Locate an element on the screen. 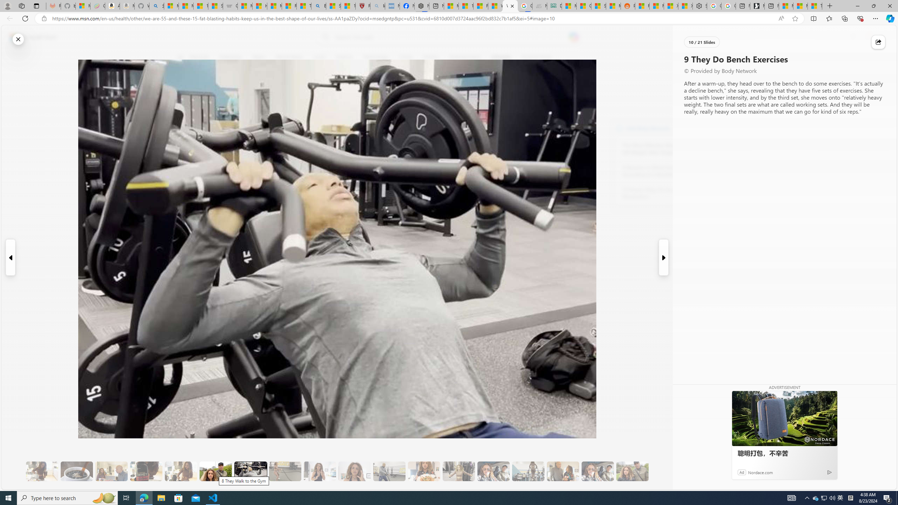 This screenshot has width=898, height=505. Local is located at coordinates (319, 57).